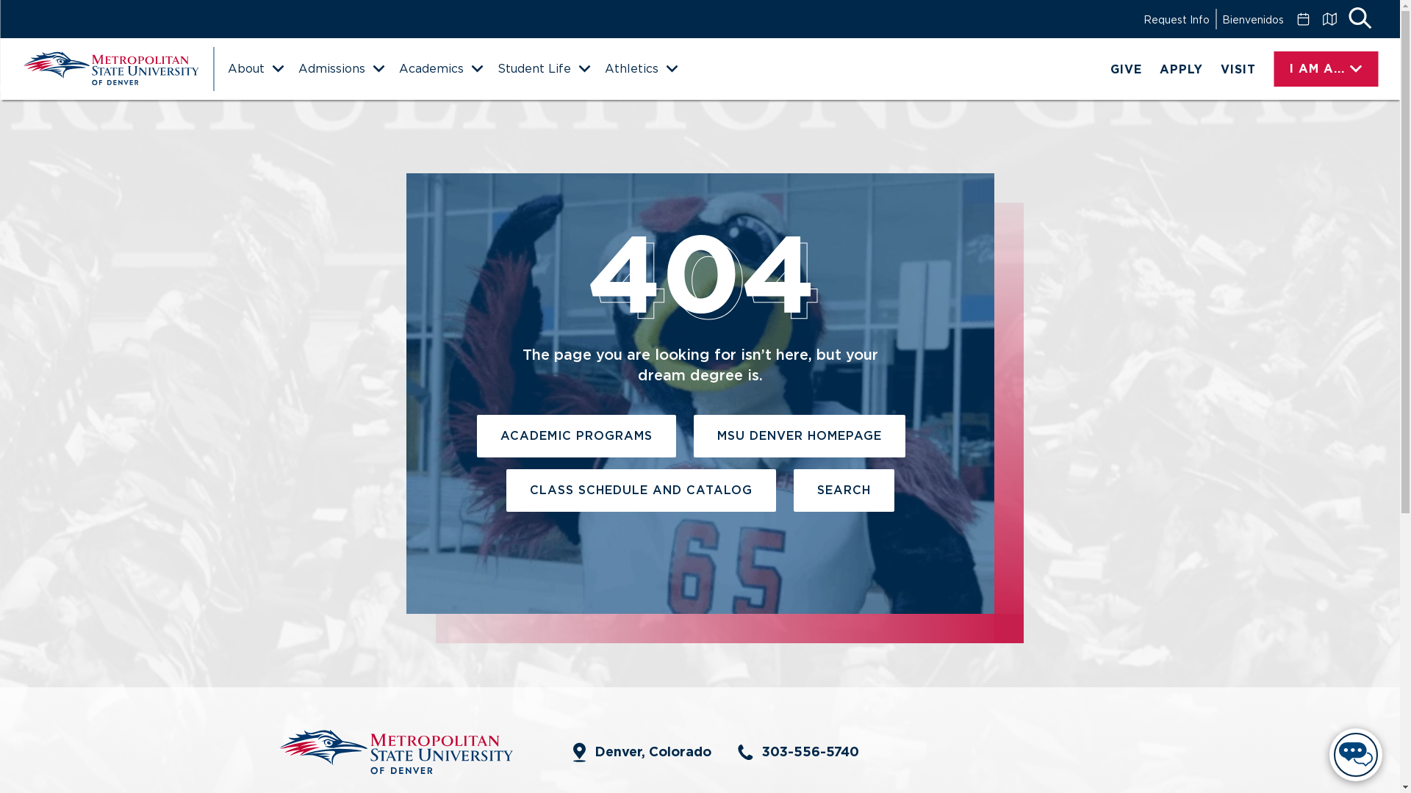  Describe the element at coordinates (1302, 19) in the screenshot. I see `Calendar` at that location.